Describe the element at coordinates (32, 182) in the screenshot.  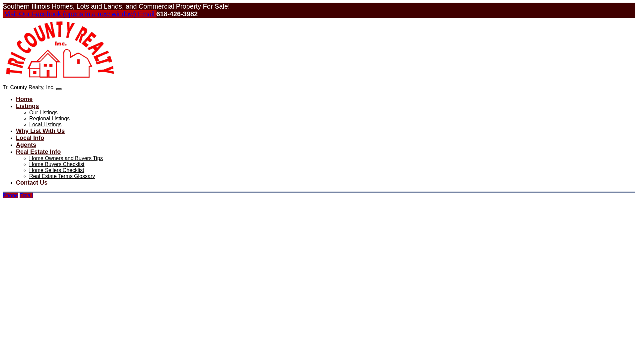
I see `Contact Us` at that location.